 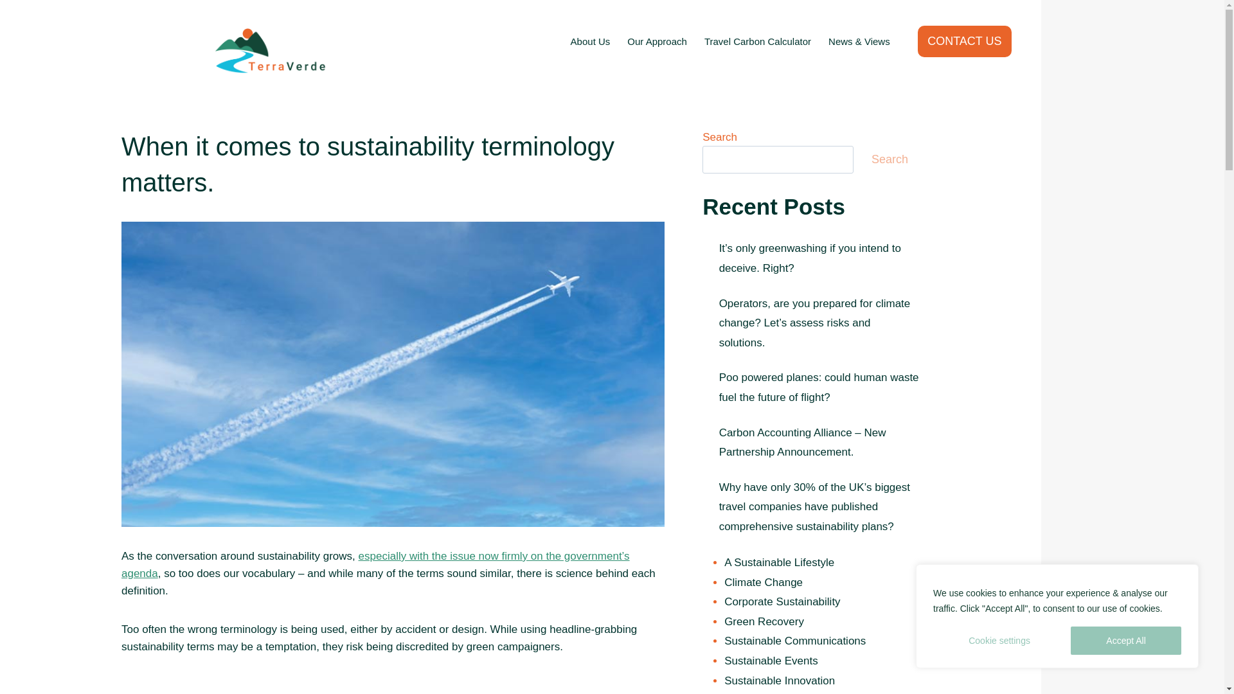 What do you see at coordinates (657, 41) in the screenshot?
I see `Our Approach` at bounding box center [657, 41].